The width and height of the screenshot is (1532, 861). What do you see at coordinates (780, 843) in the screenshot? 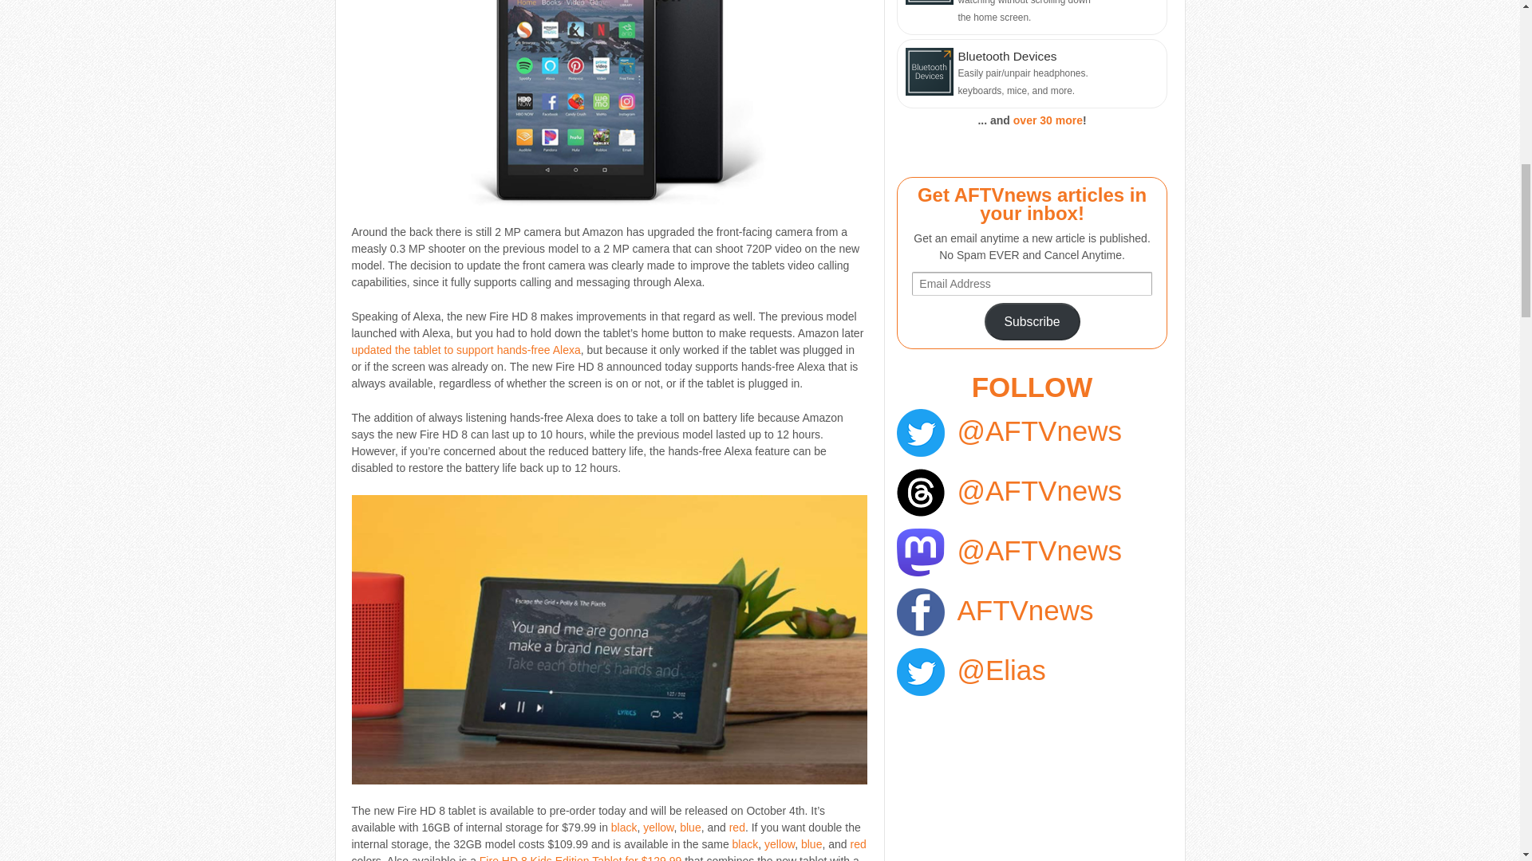
I see `yellow` at bounding box center [780, 843].